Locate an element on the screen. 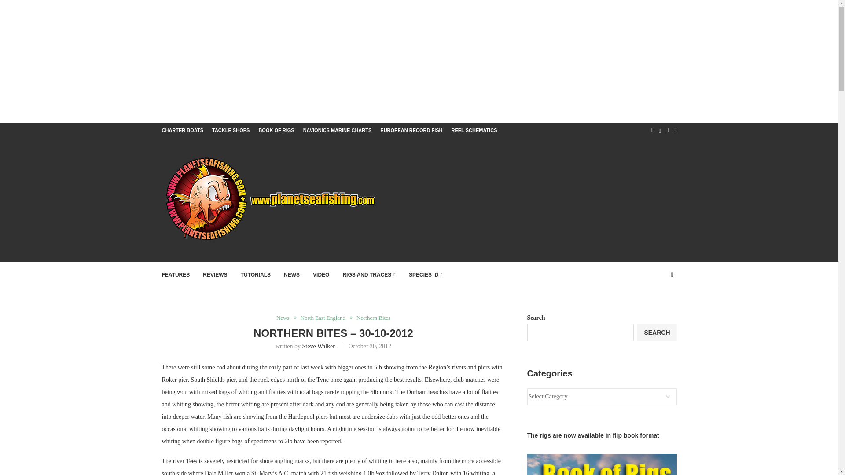 The height and width of the screenshot is (475, 845). North East England is located at coordinates (326, 318).